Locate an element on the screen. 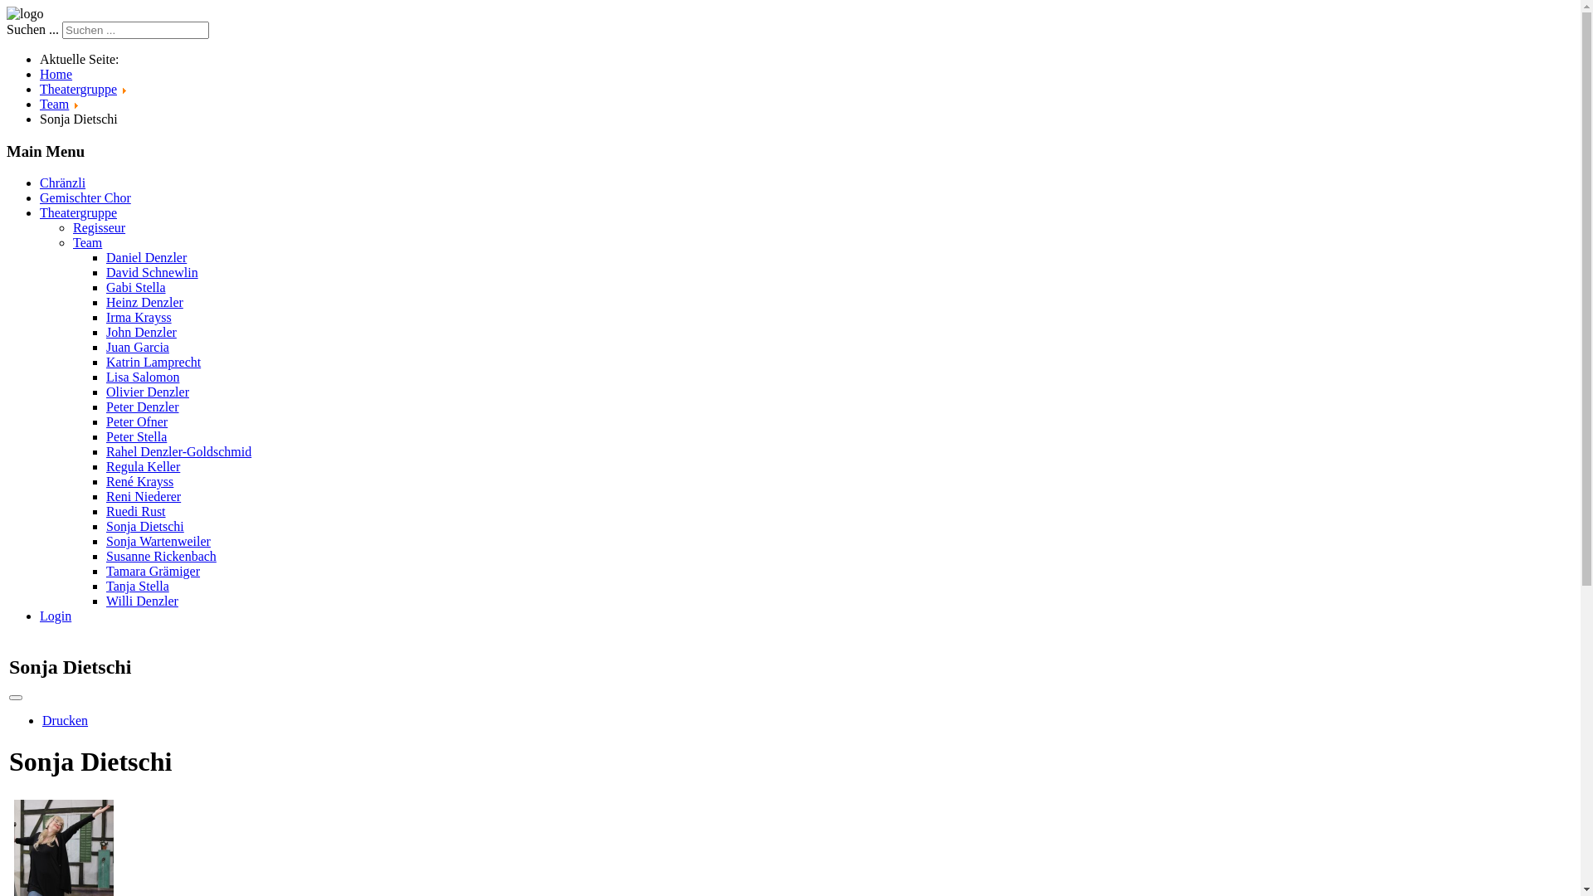 This screenshot has width=1593, height=896. Theatergruppe is located at coordinates (78, 212).